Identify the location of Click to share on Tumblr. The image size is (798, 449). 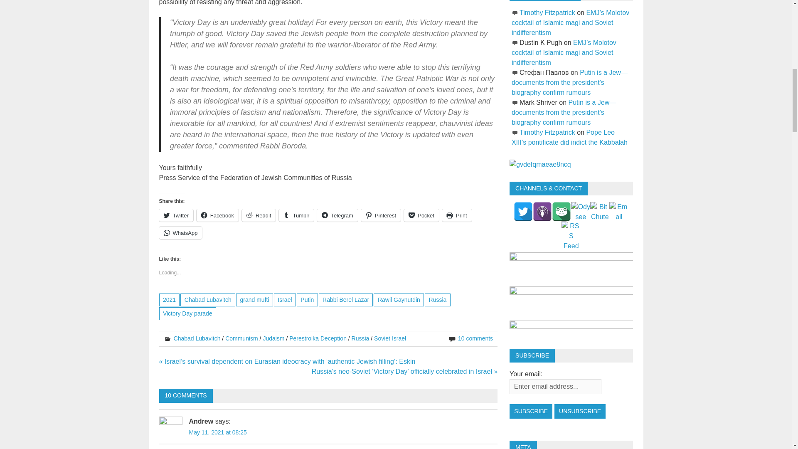
(296, 215).